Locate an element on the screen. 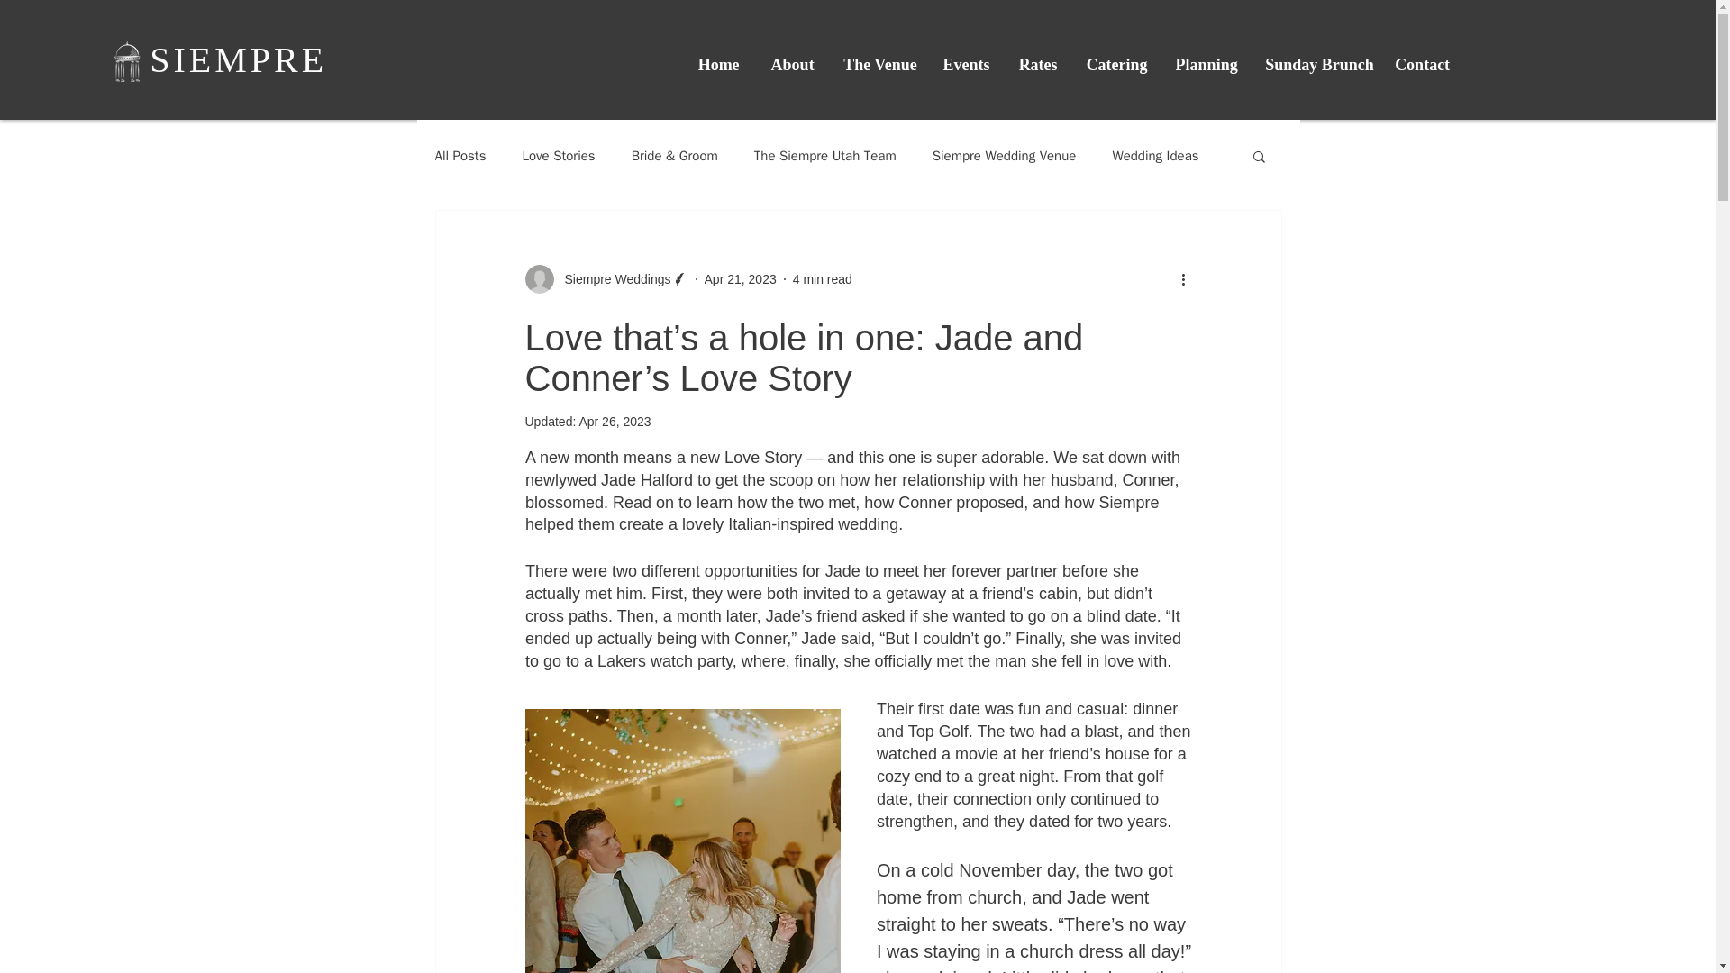 This screenshot has width=1730, height=973. All Posts is located at coordinates (460, 156).